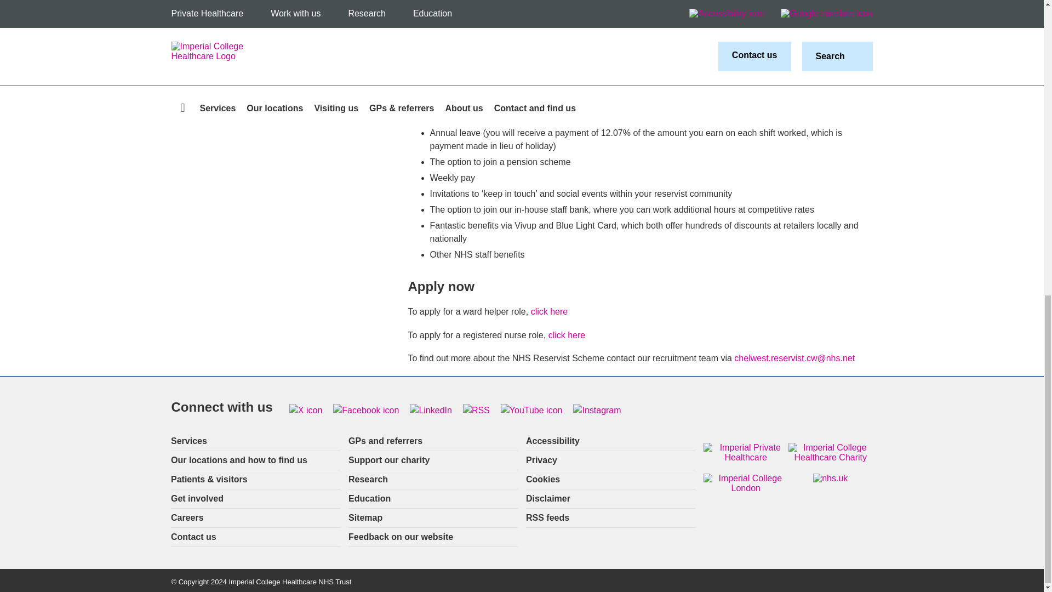 This screenshot has height=592, width=1052. Describe the element at coordinates (284, 27) in the screenshot. I see `Imperial College Healthcare Private Care` at that location.